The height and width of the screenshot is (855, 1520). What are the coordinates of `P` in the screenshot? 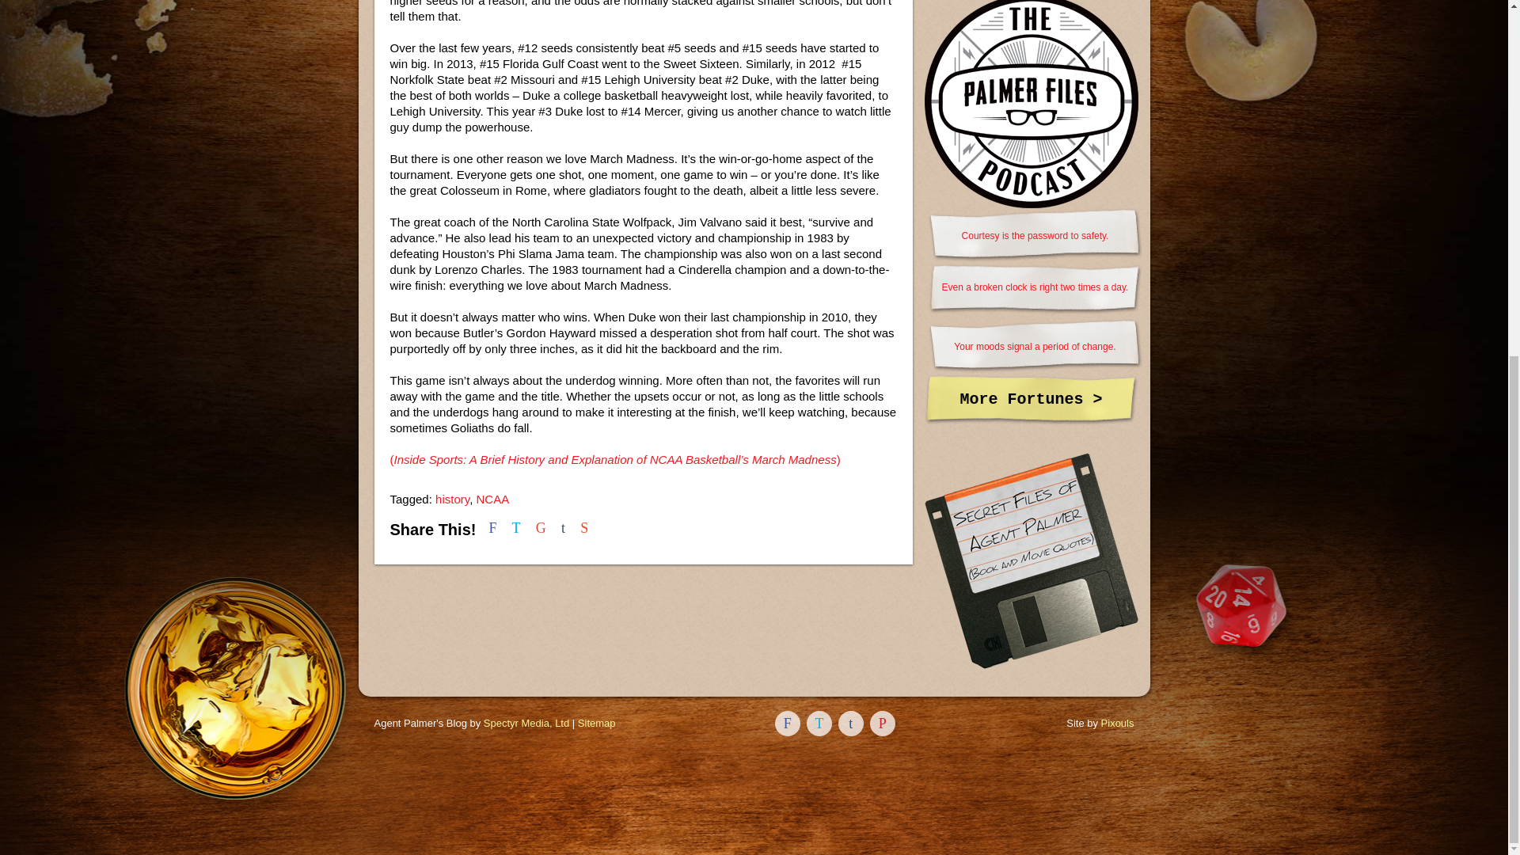 It's located at (882, 723).